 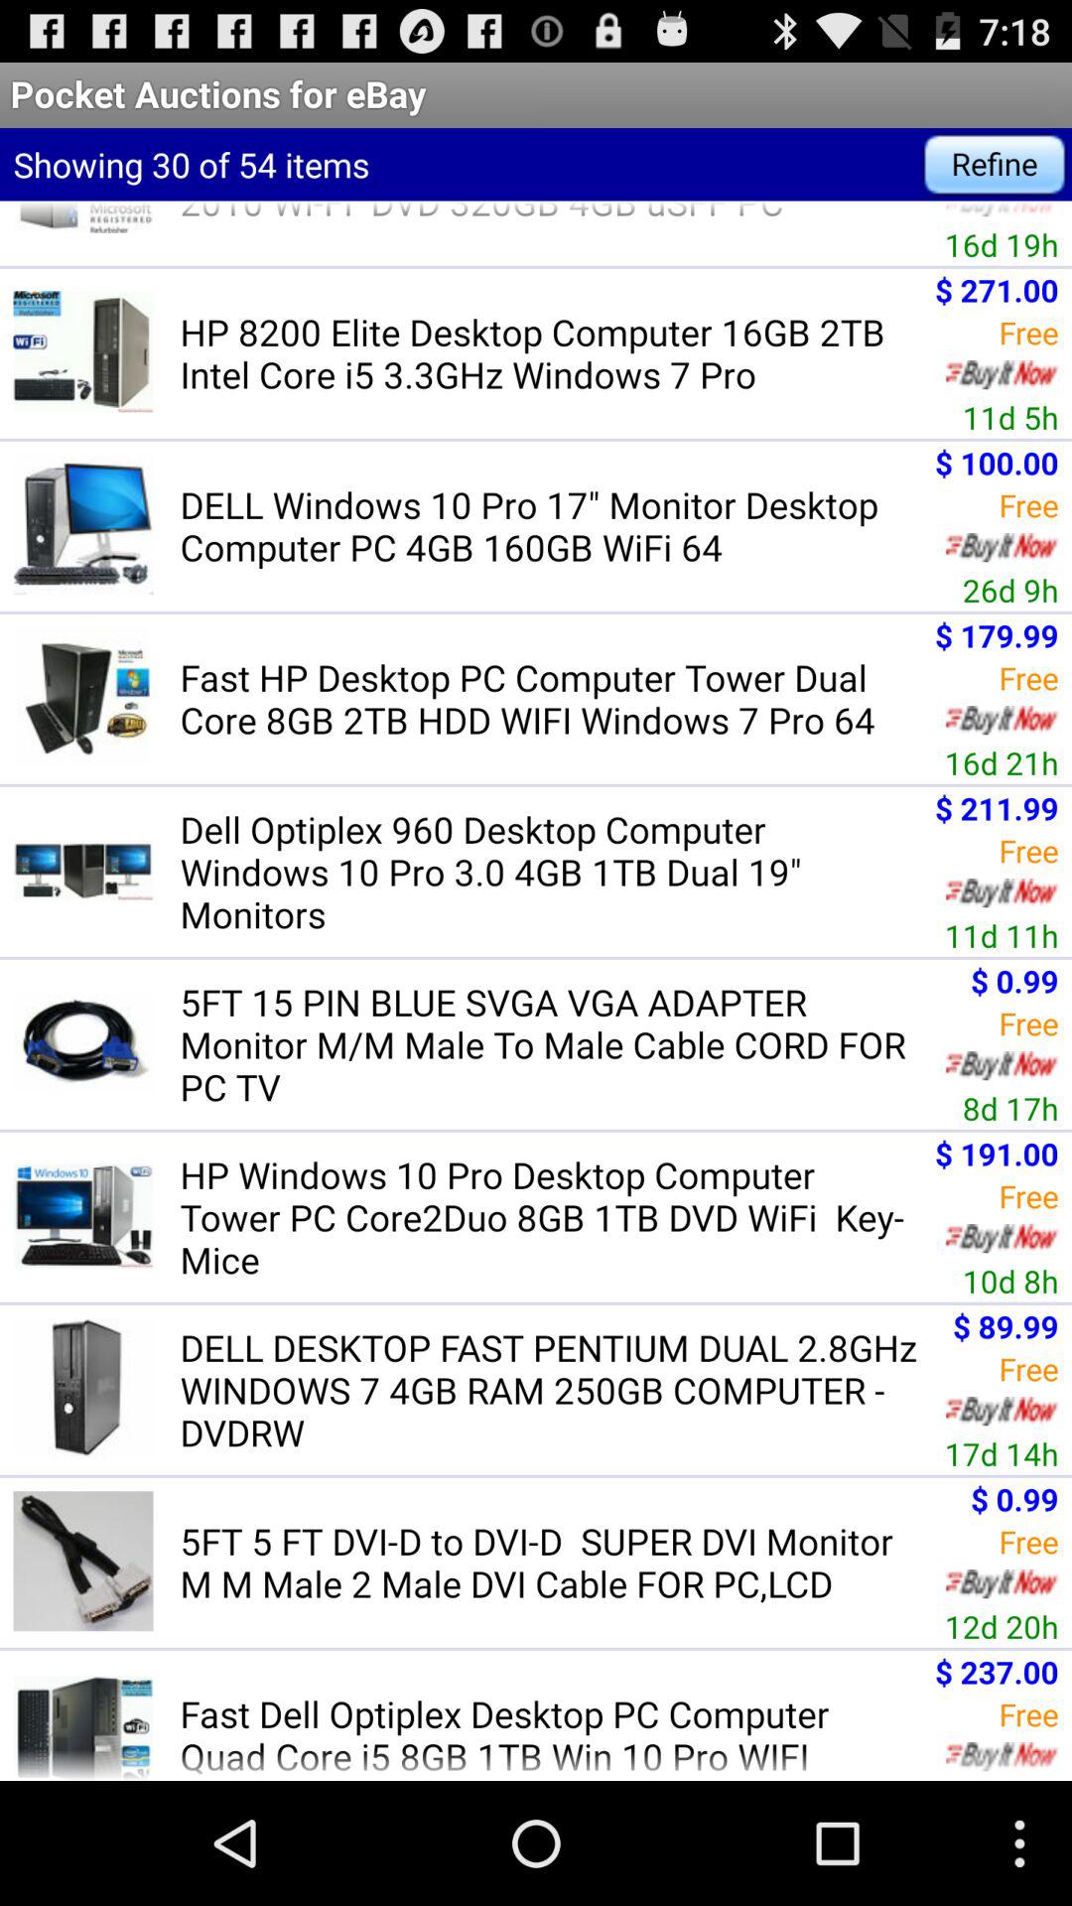 What do you see at coordinates (551, 352) in the screenshot?
I see `flip until the hp 8200 elite app` at bounding box center [551, 352].